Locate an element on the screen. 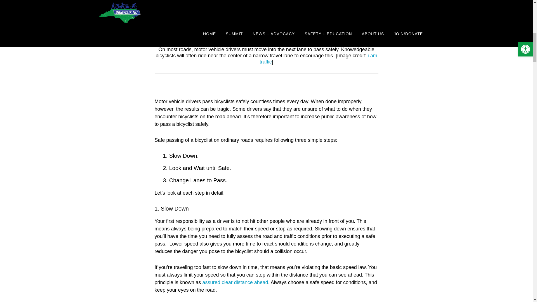 The height and width of the screenshot is (302, 537). assured clear distance ahead is located at coordinates (235, 282).